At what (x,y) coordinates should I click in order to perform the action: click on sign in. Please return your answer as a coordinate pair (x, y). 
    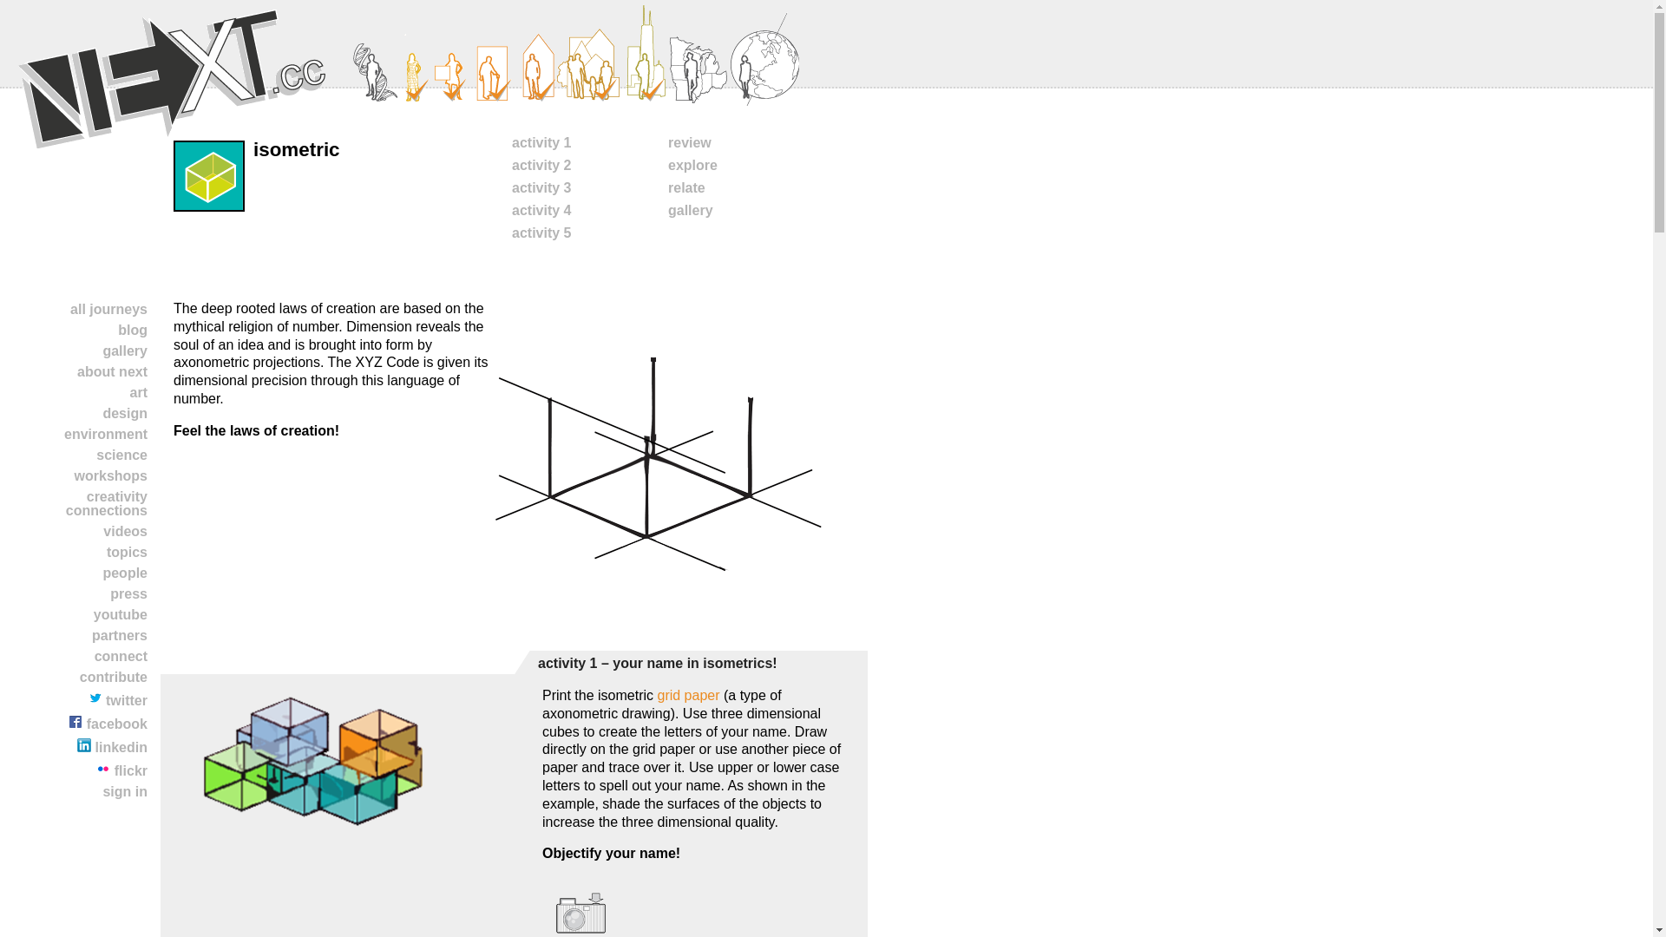
    Looking at the image, I should click on (82, 791).